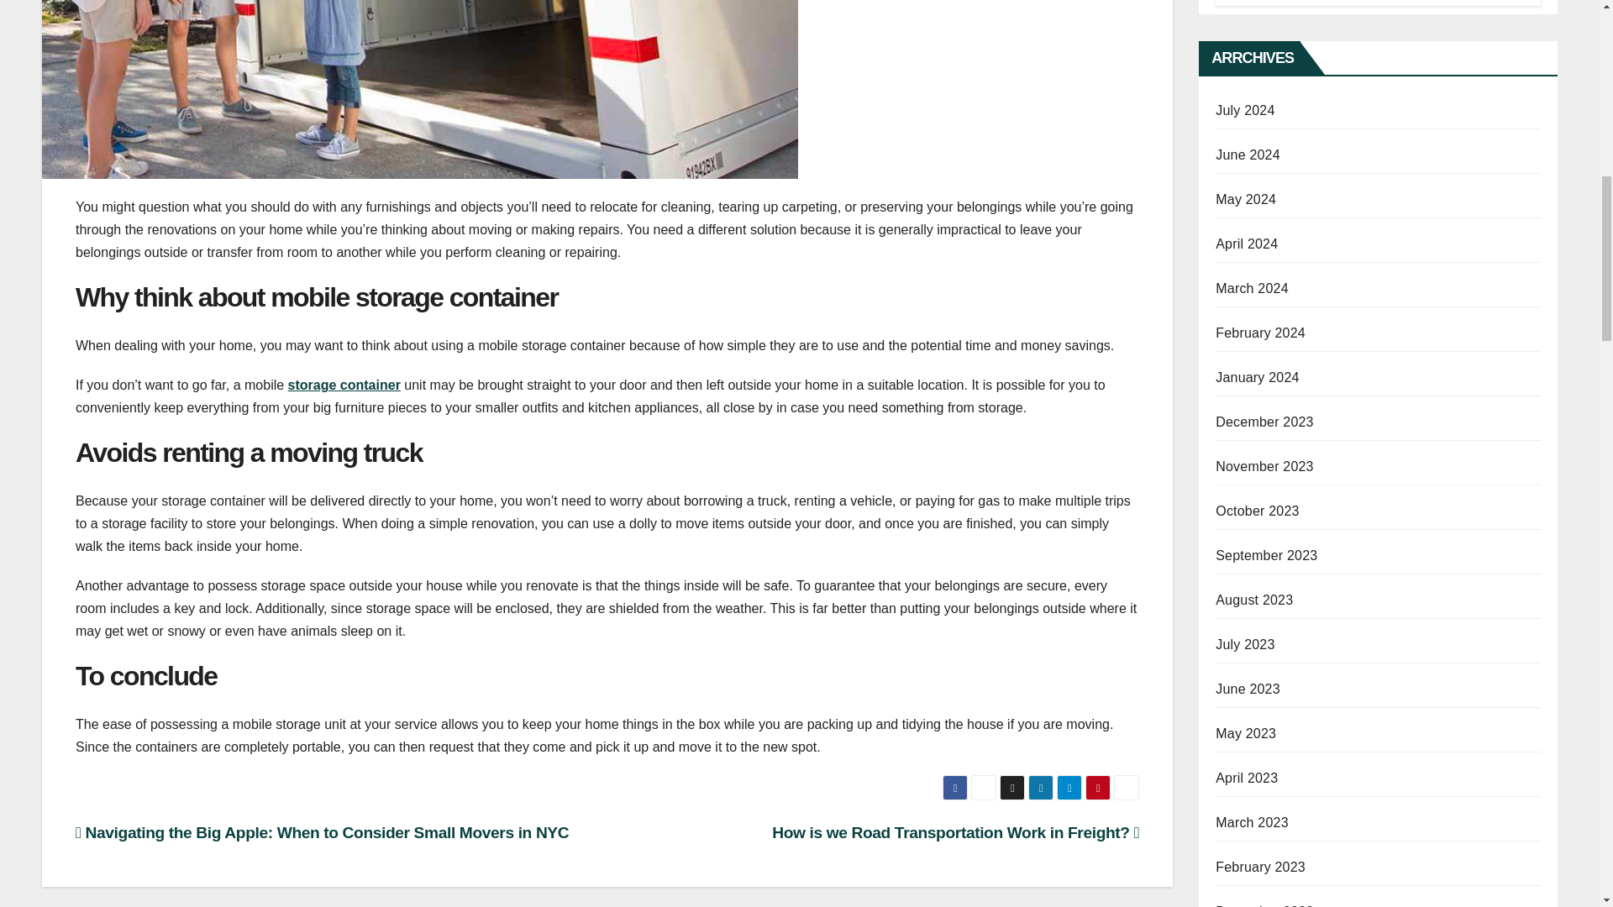 This screenshot has height=907, width=1613. What do you see at coordinates (344, 385) in the screenshot?
I see `storage container` at bounding box center [344, 385].